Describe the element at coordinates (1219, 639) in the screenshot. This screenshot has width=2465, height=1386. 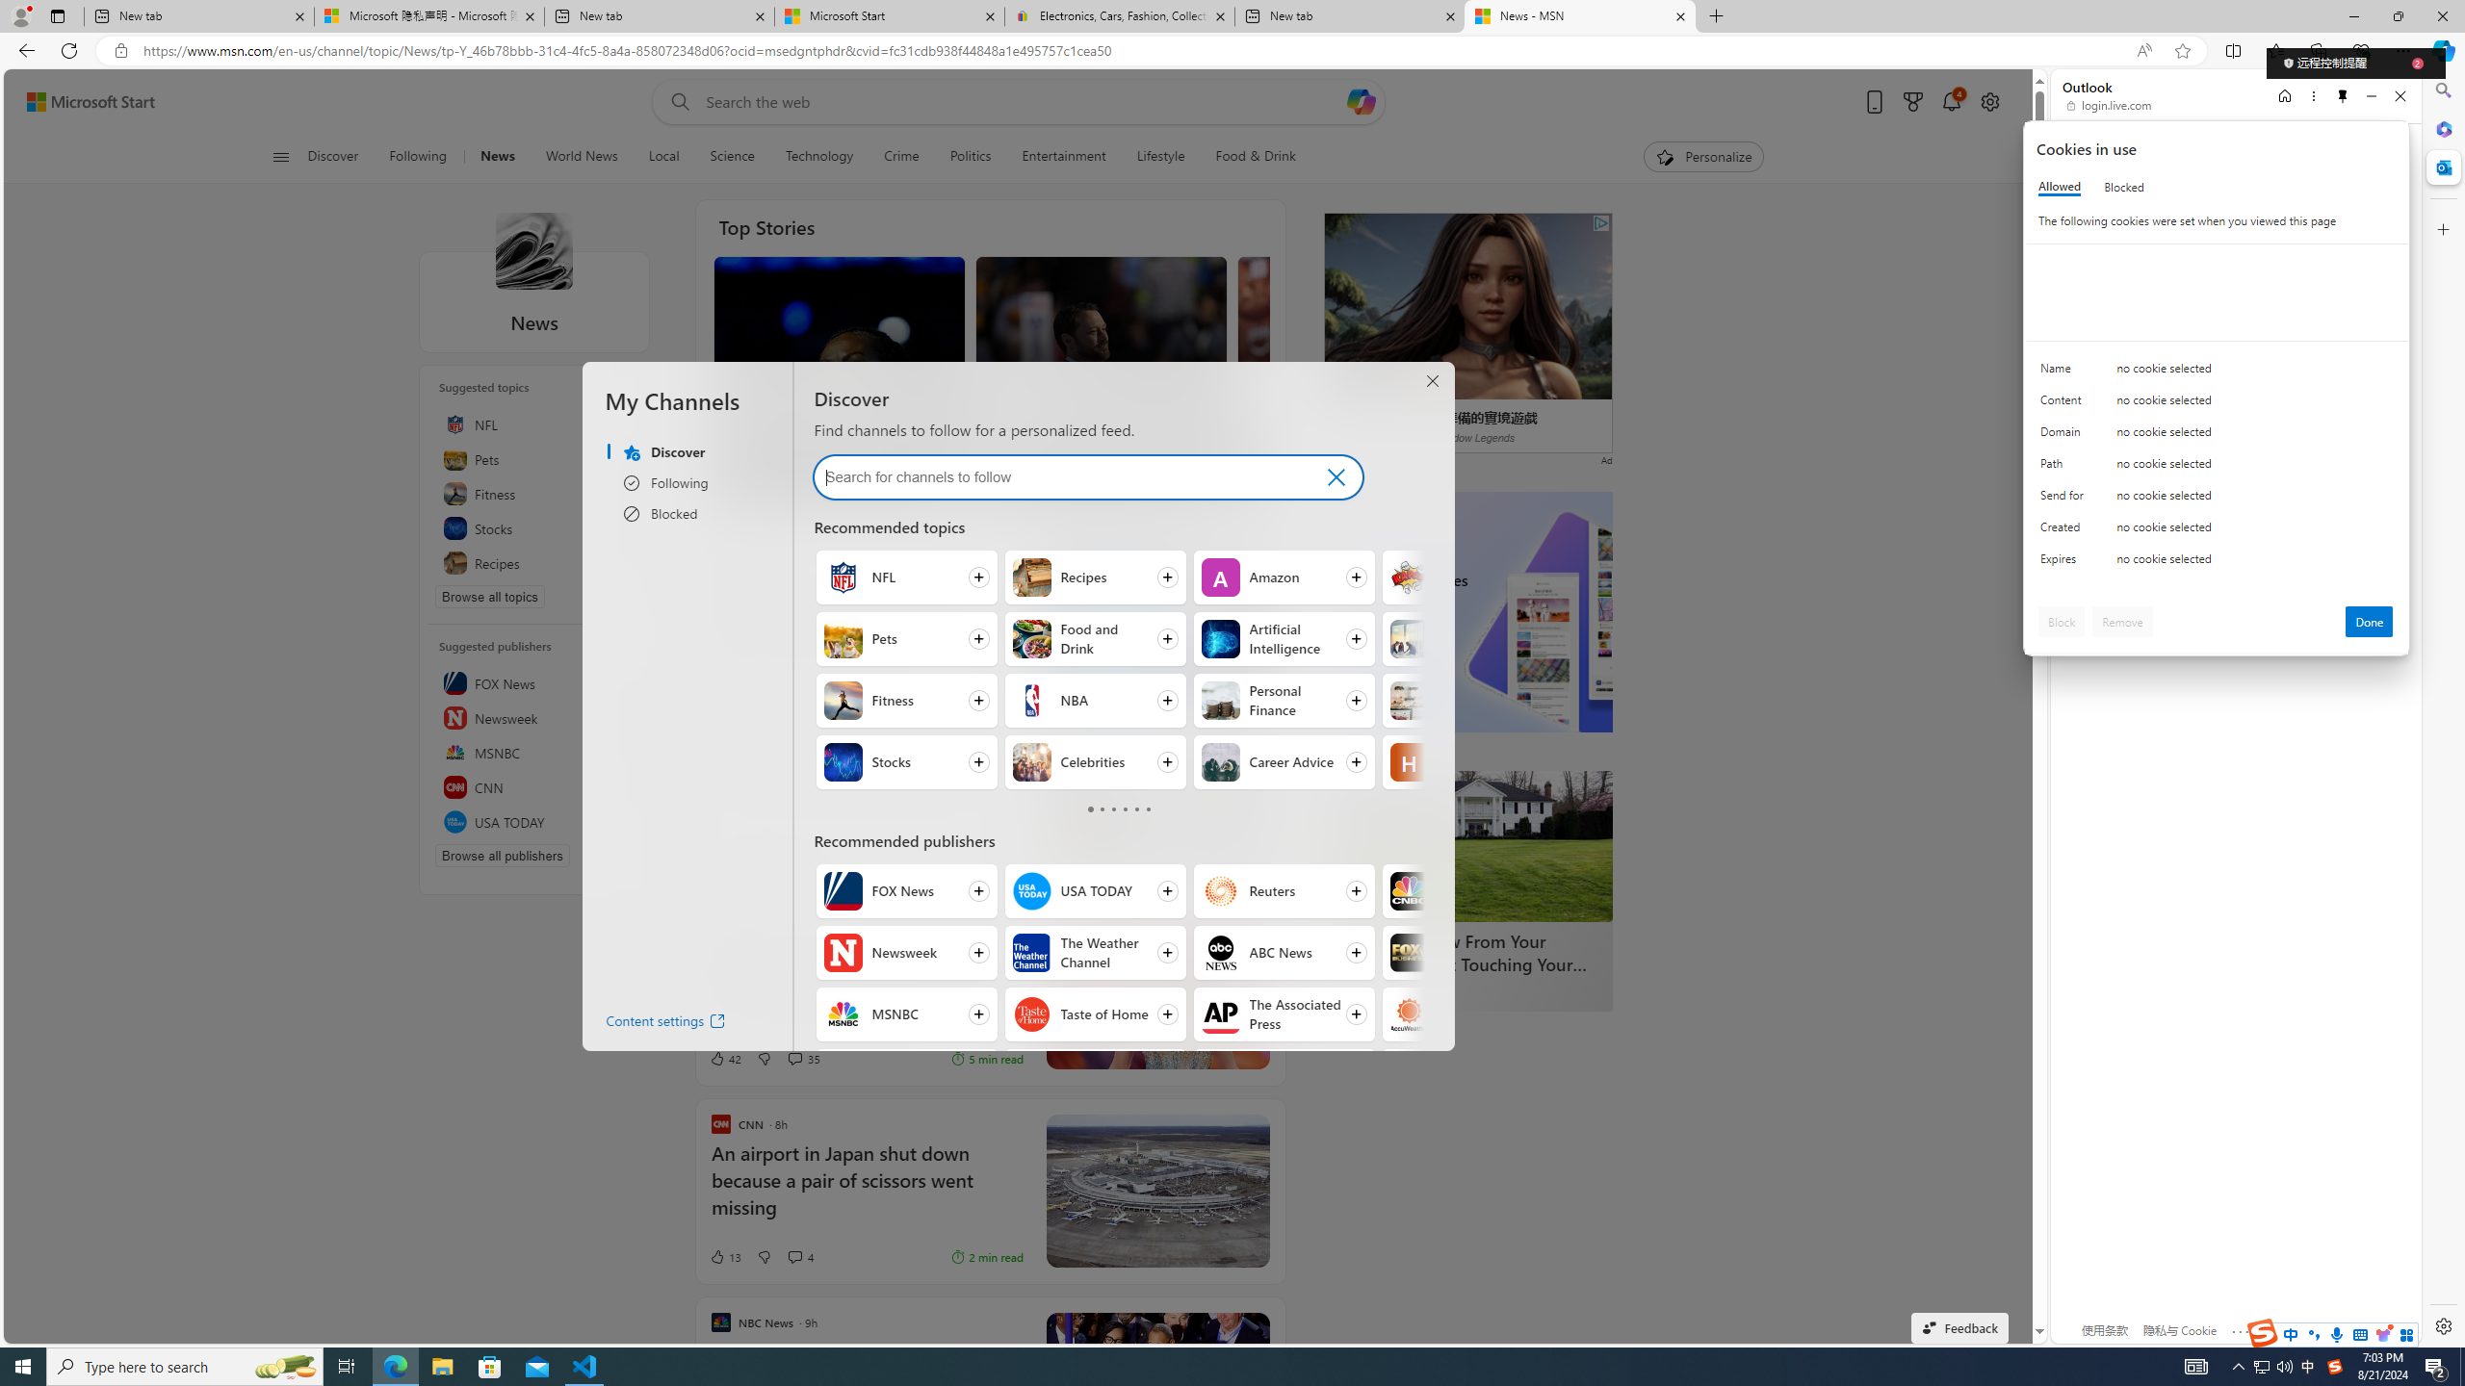
I see `Artificial Intelligence` at that location.